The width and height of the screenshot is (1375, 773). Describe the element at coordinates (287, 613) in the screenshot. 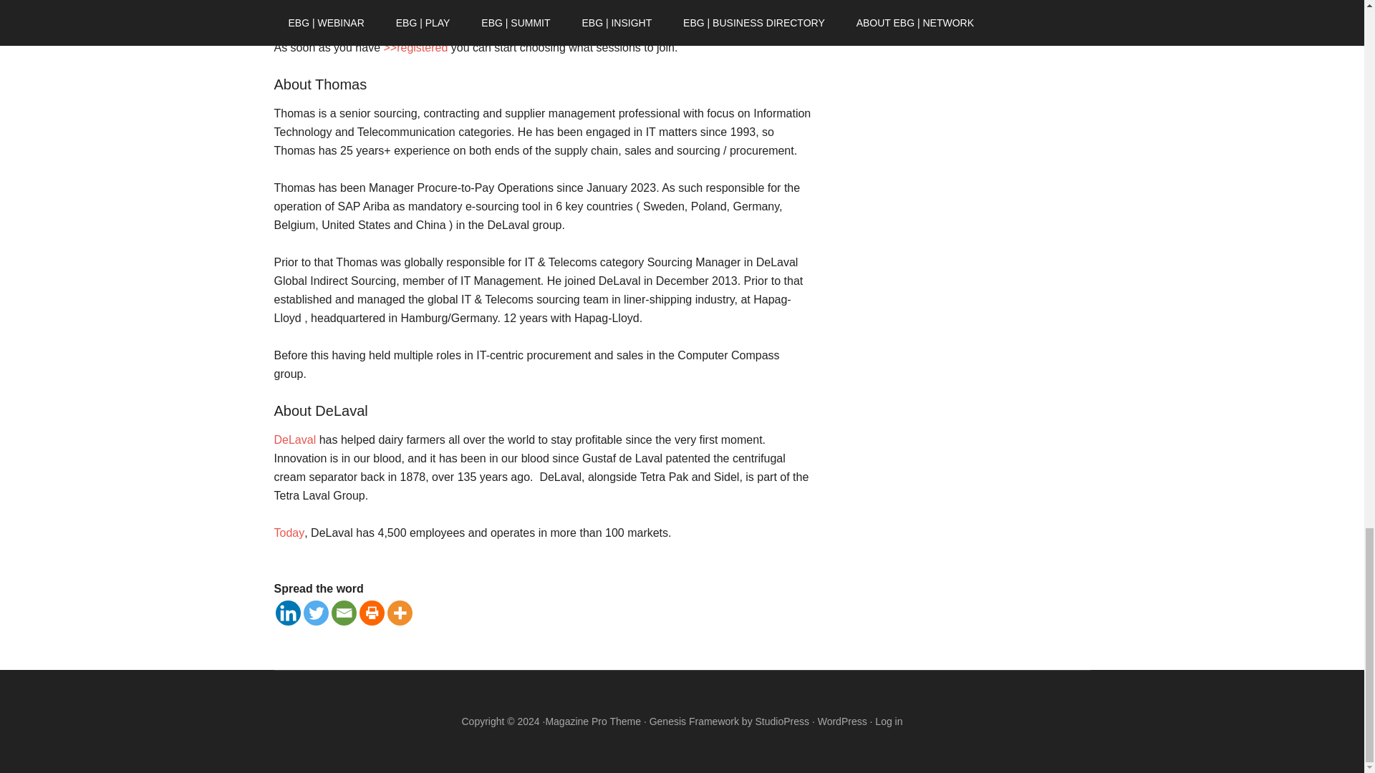

I see `Linkedin` at that location.